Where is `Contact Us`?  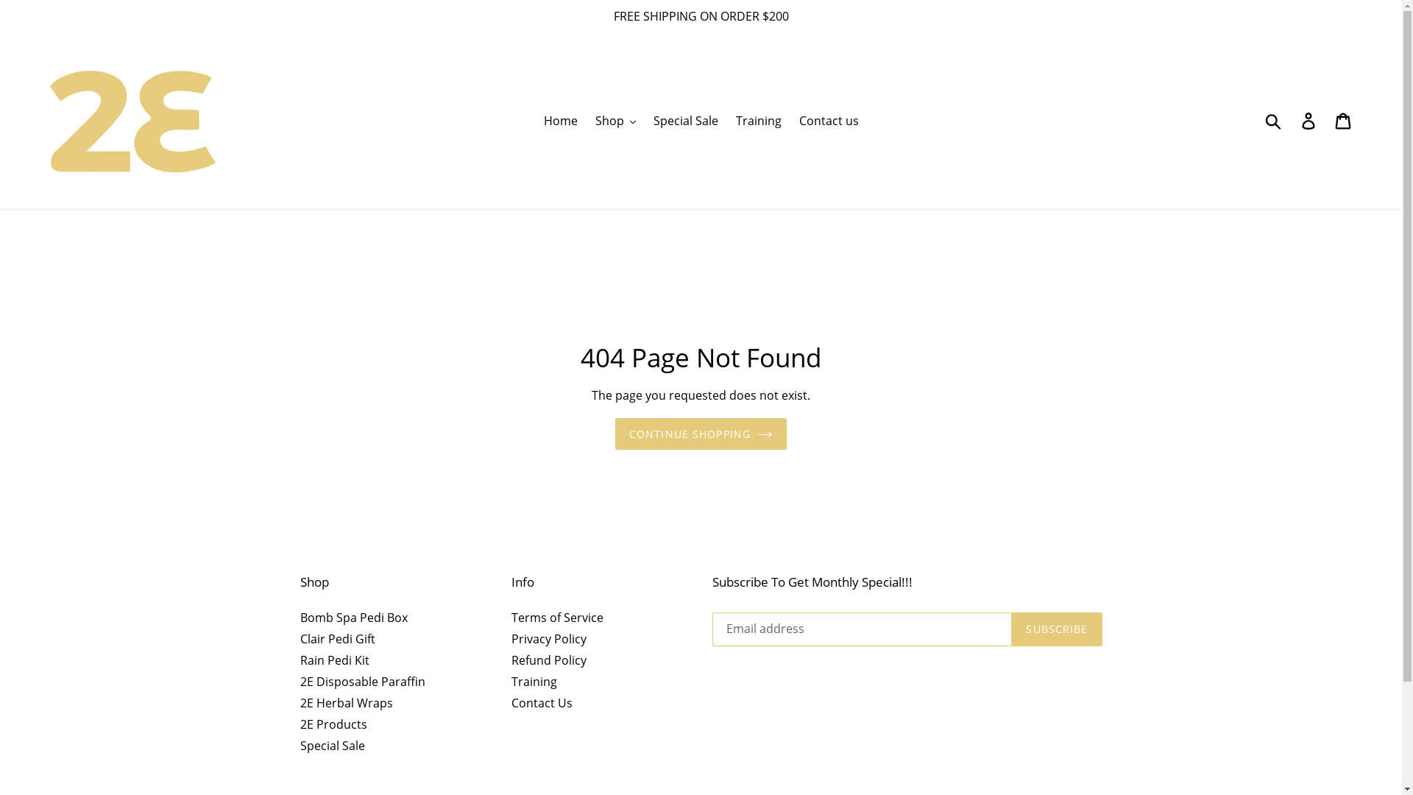 Contact Us is located at coordinates (542, 702).